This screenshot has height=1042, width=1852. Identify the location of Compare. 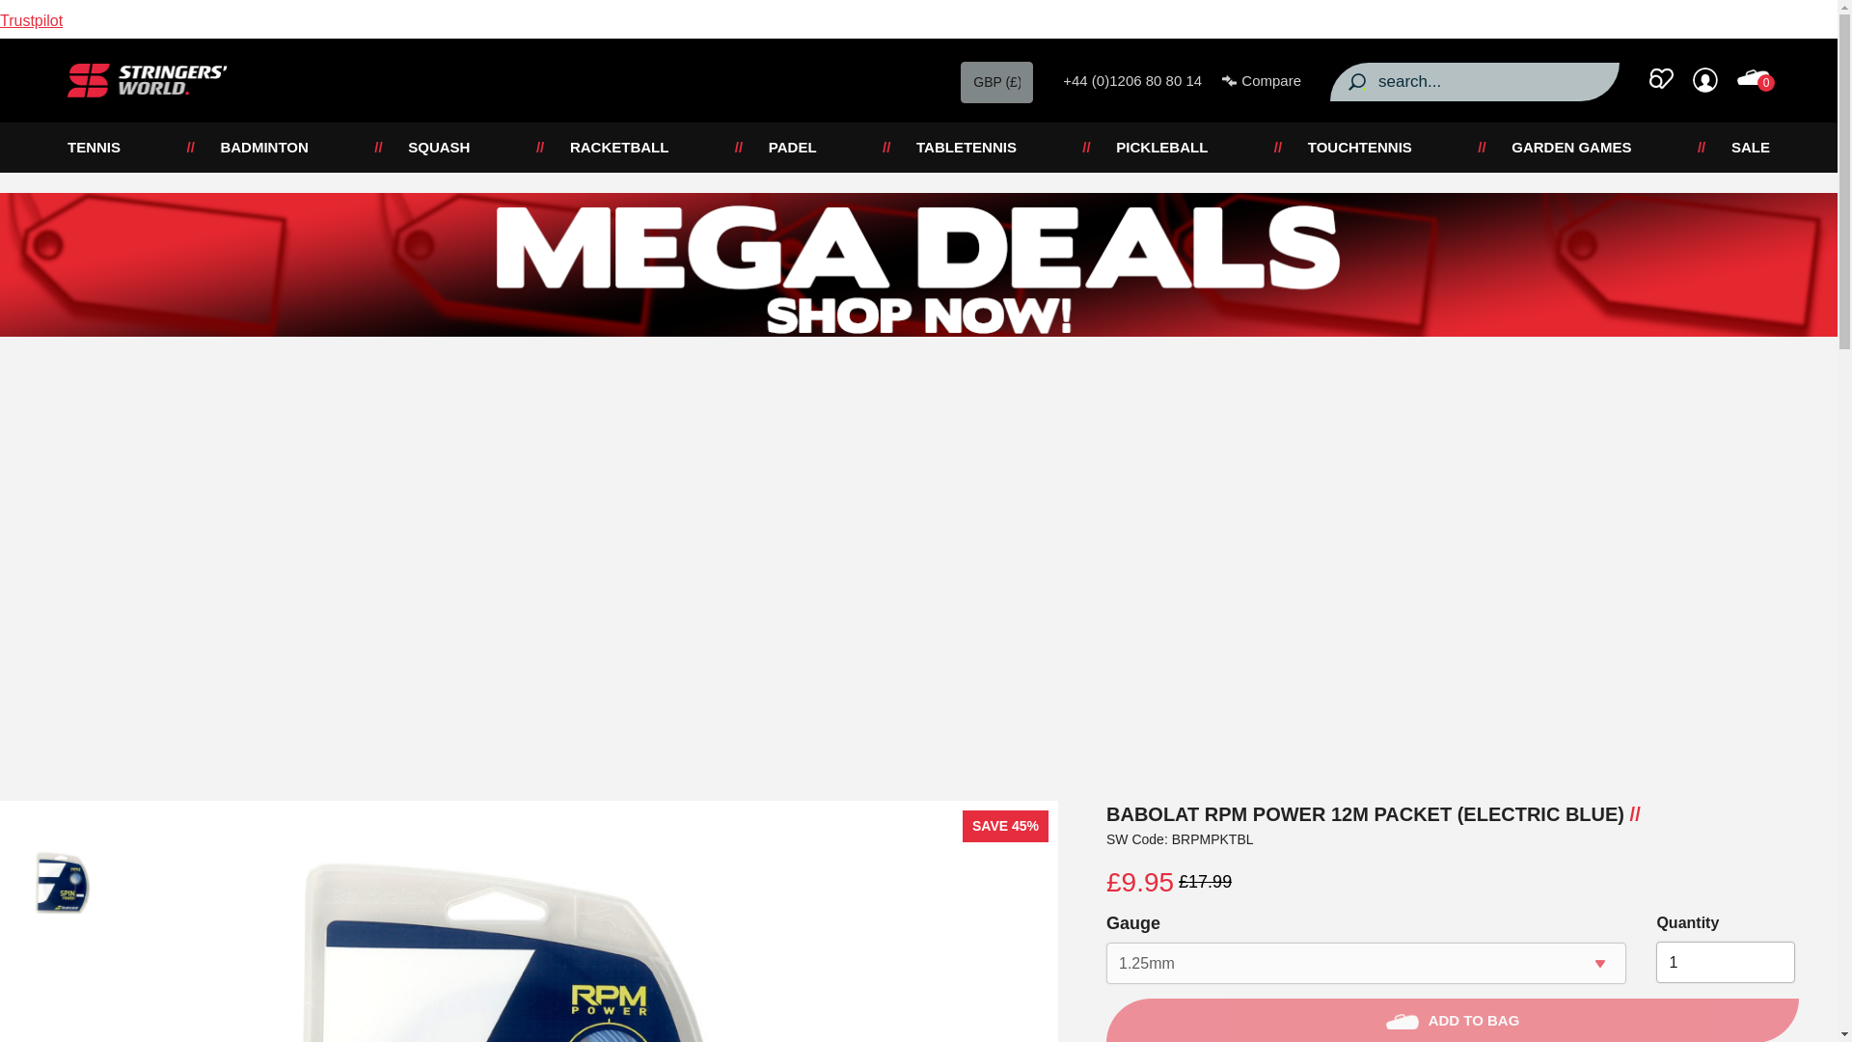
(1262, 81).